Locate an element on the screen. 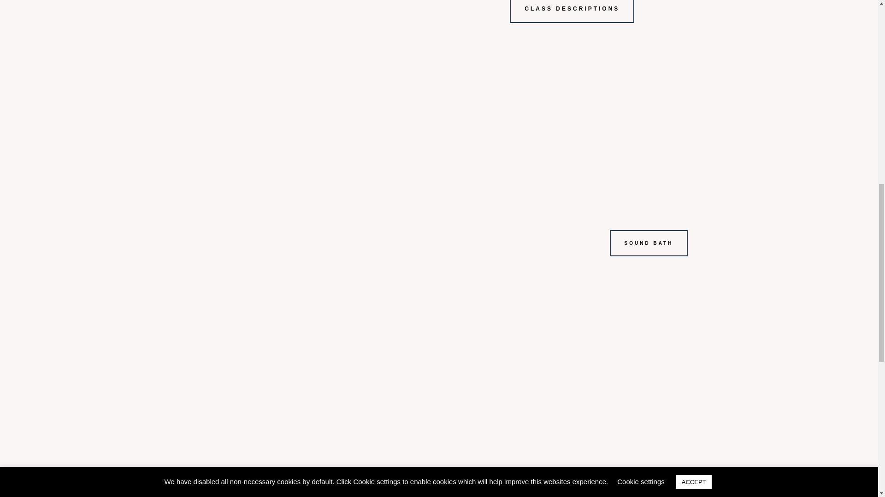  SOUND BATH is located at coordinates (649, 243).